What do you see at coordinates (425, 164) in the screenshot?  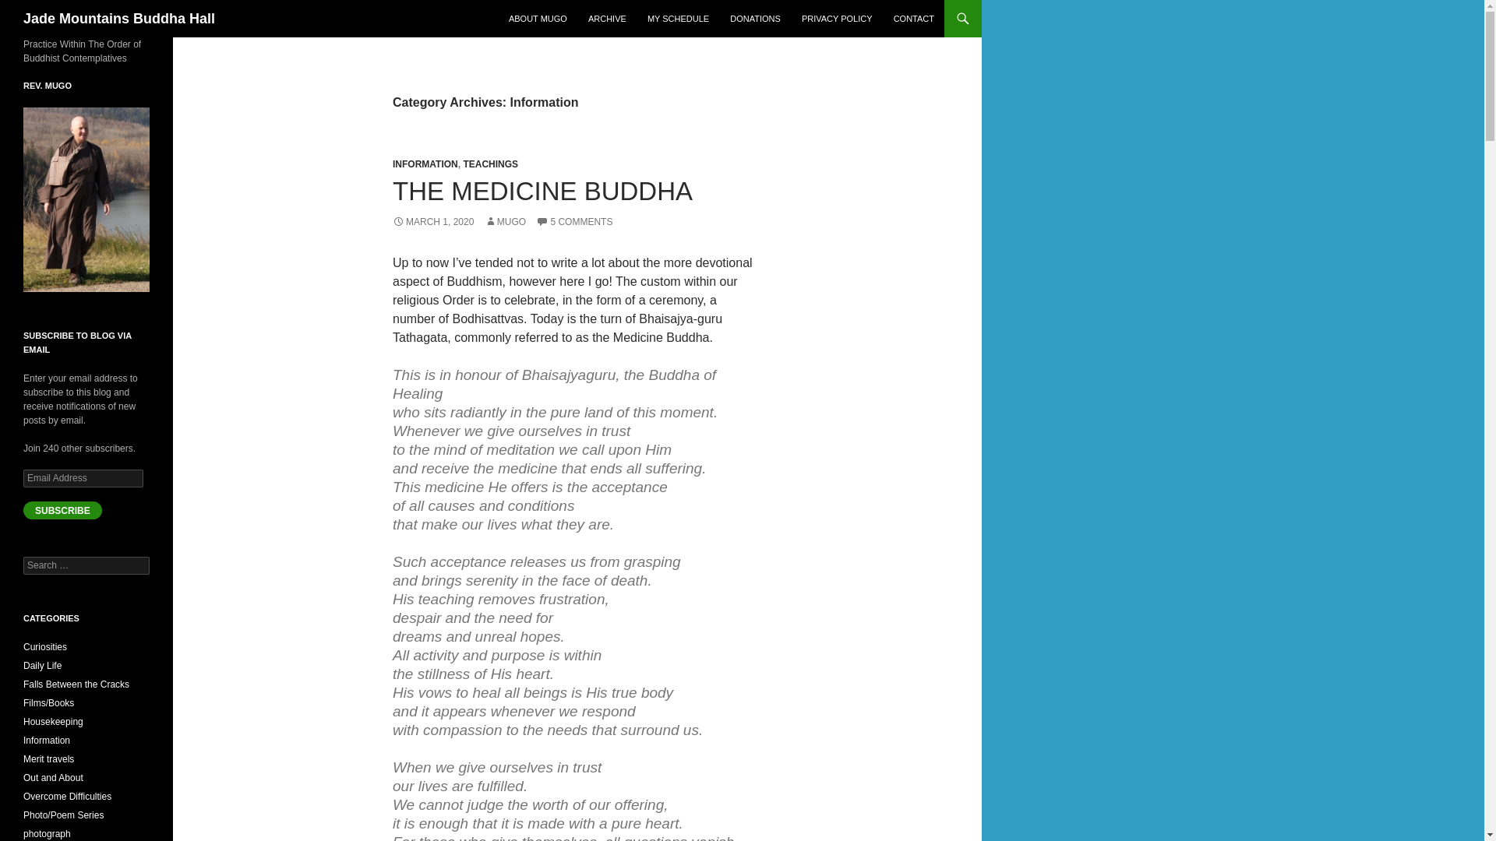 I see `INFORMATION` at bounding box center [425, 164].